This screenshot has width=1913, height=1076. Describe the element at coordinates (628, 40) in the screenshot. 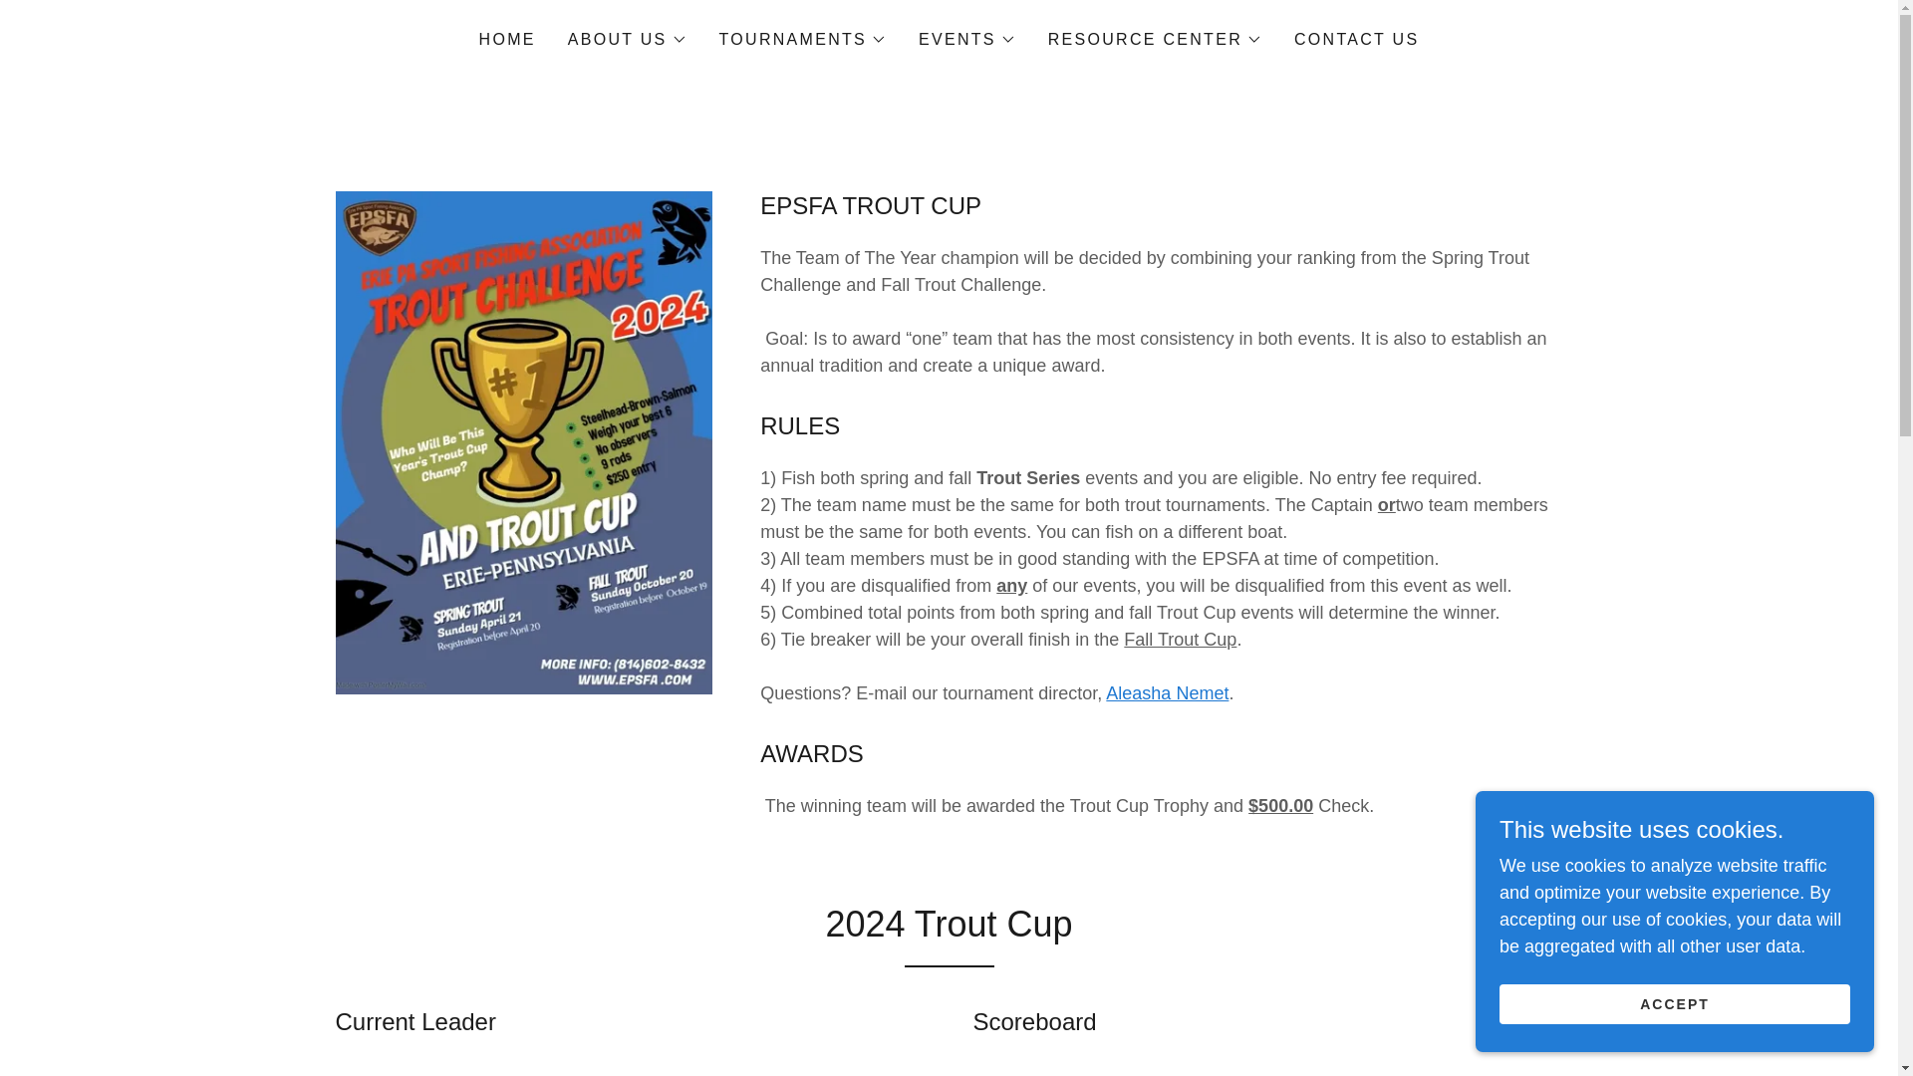

I see `ABOUT US` at that location.